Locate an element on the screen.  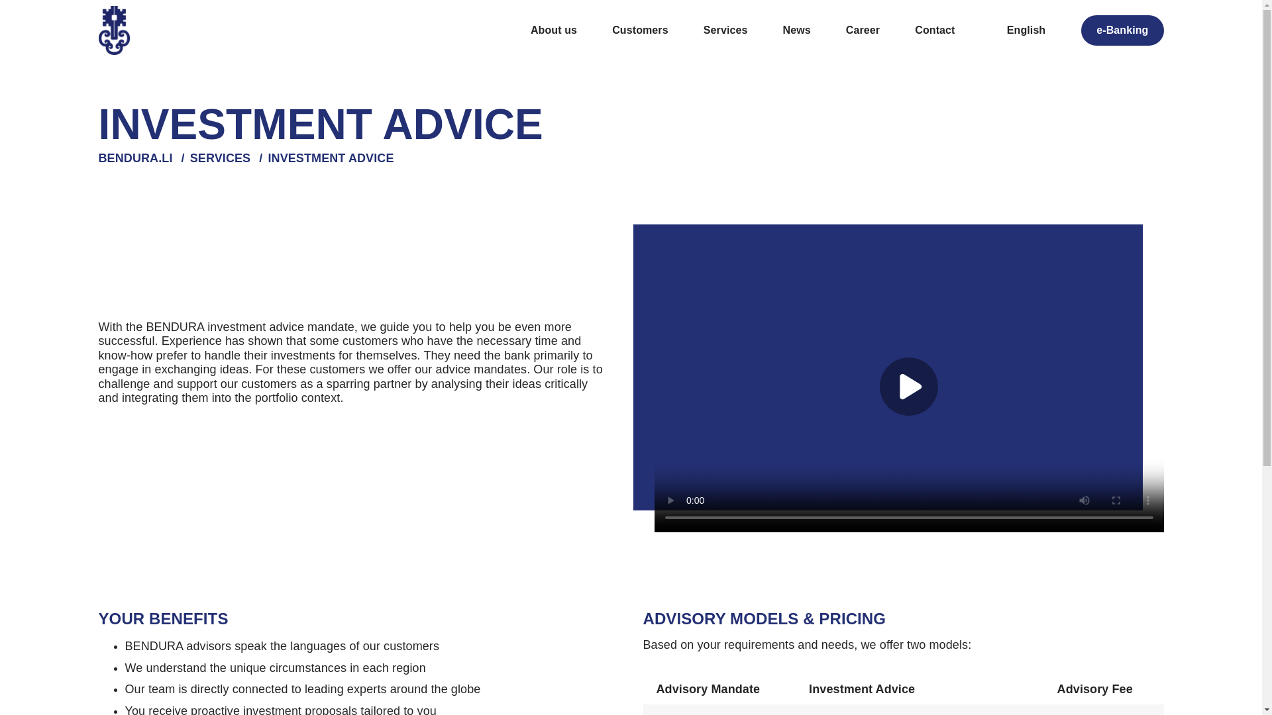
Contact is located at coordinates (935, 30).